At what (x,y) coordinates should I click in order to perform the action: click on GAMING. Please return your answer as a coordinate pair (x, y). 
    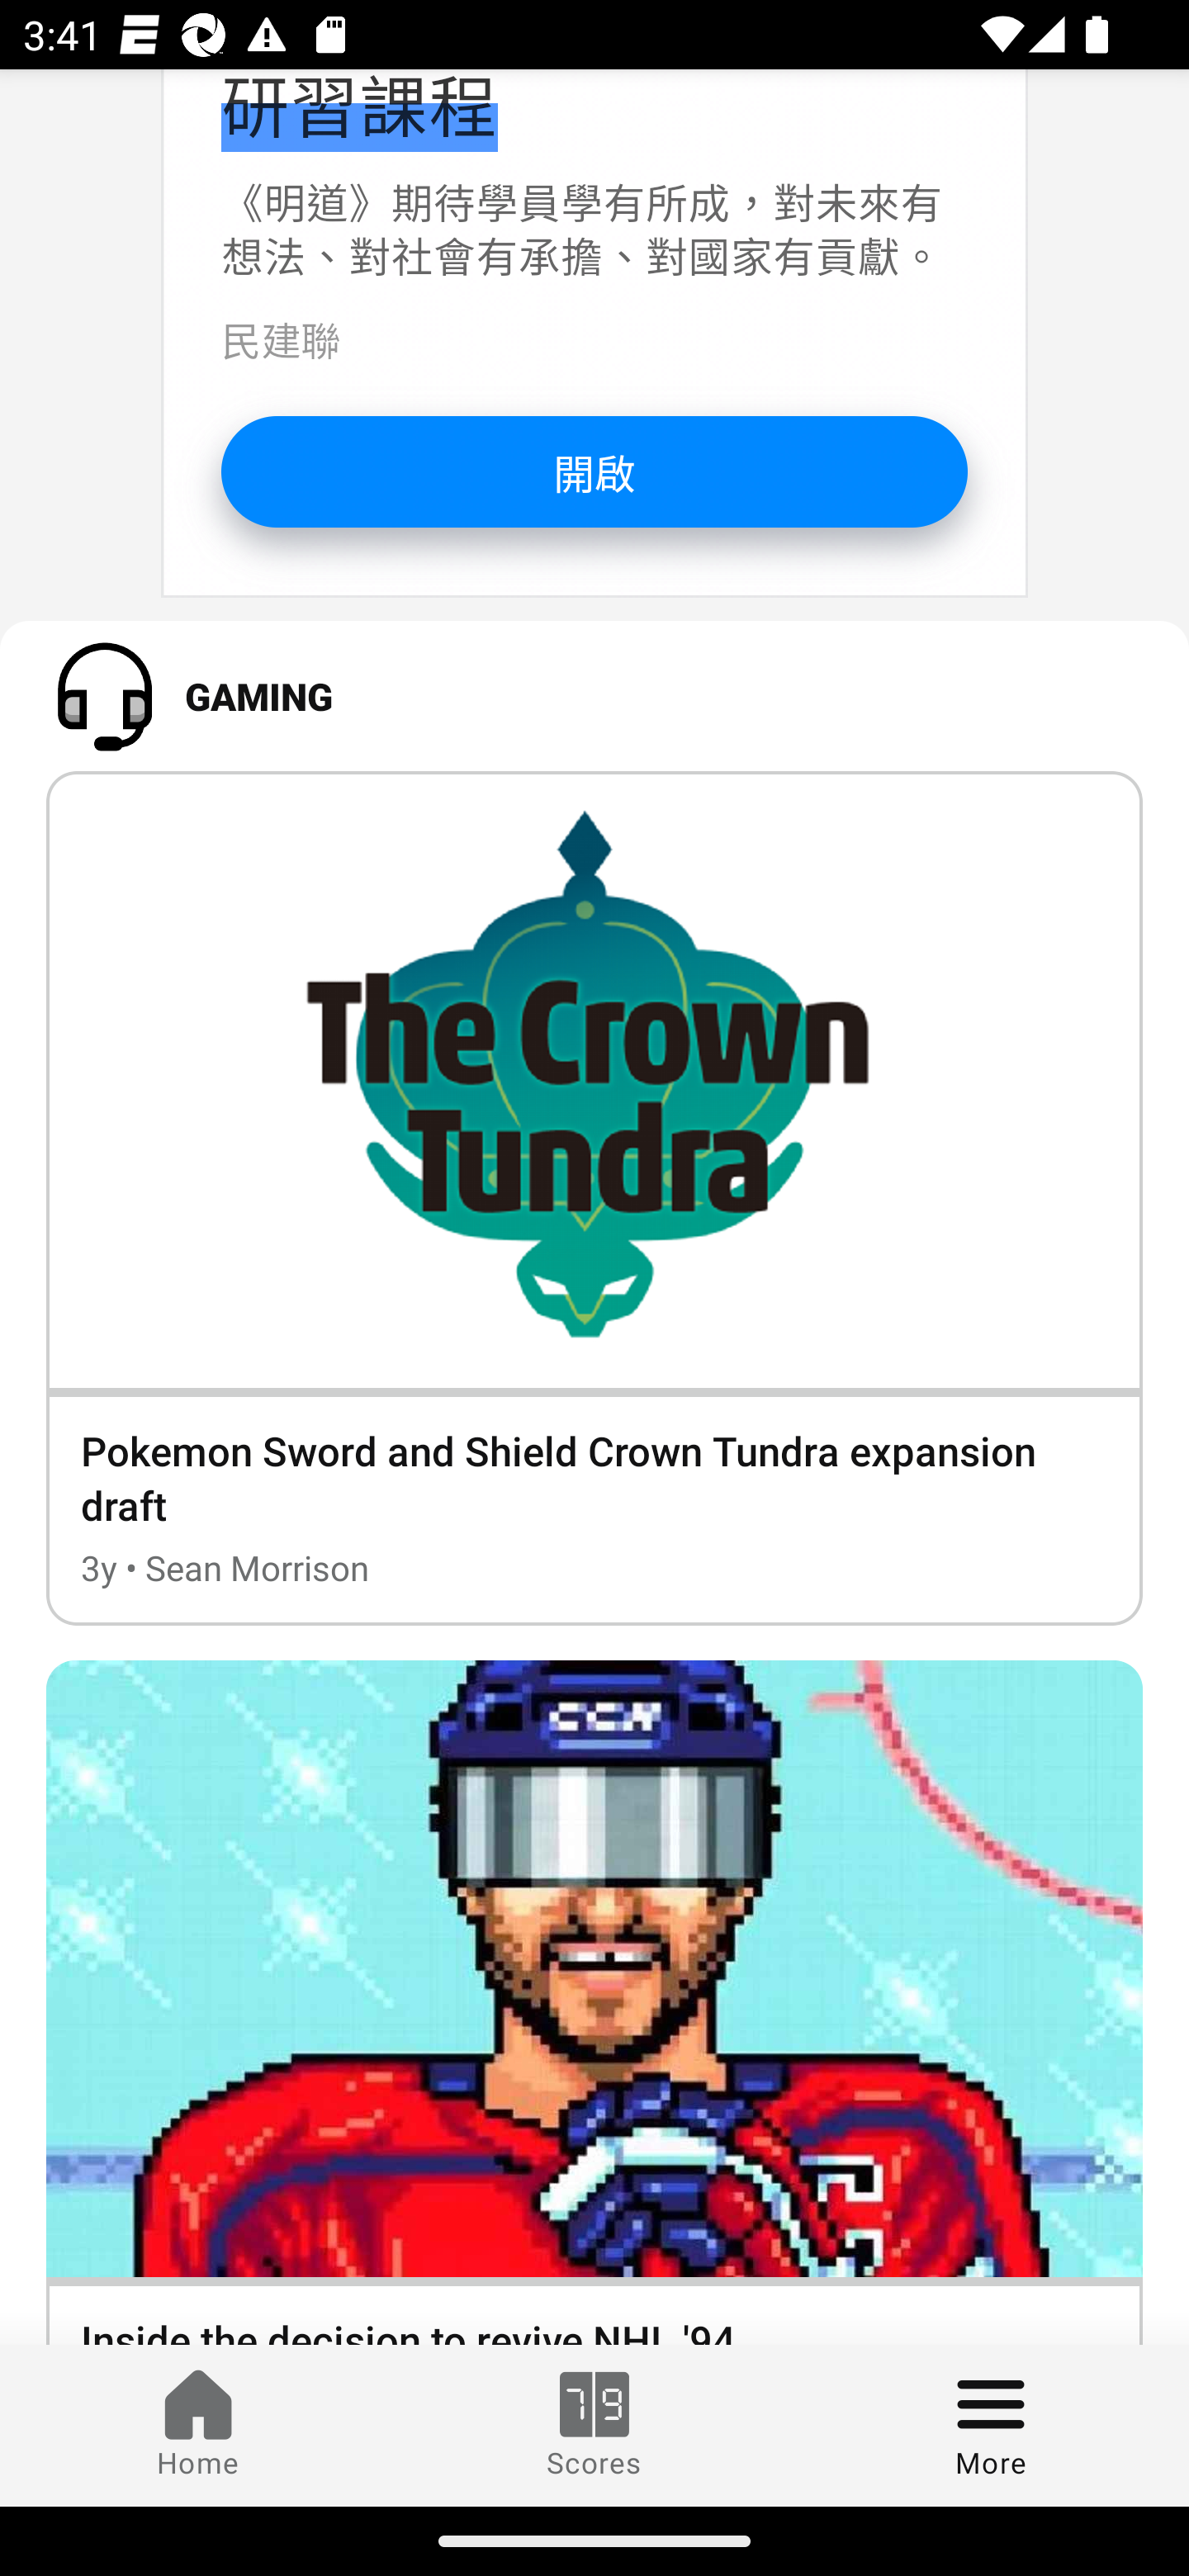
    Looking at the image, I should click on (594, 695).